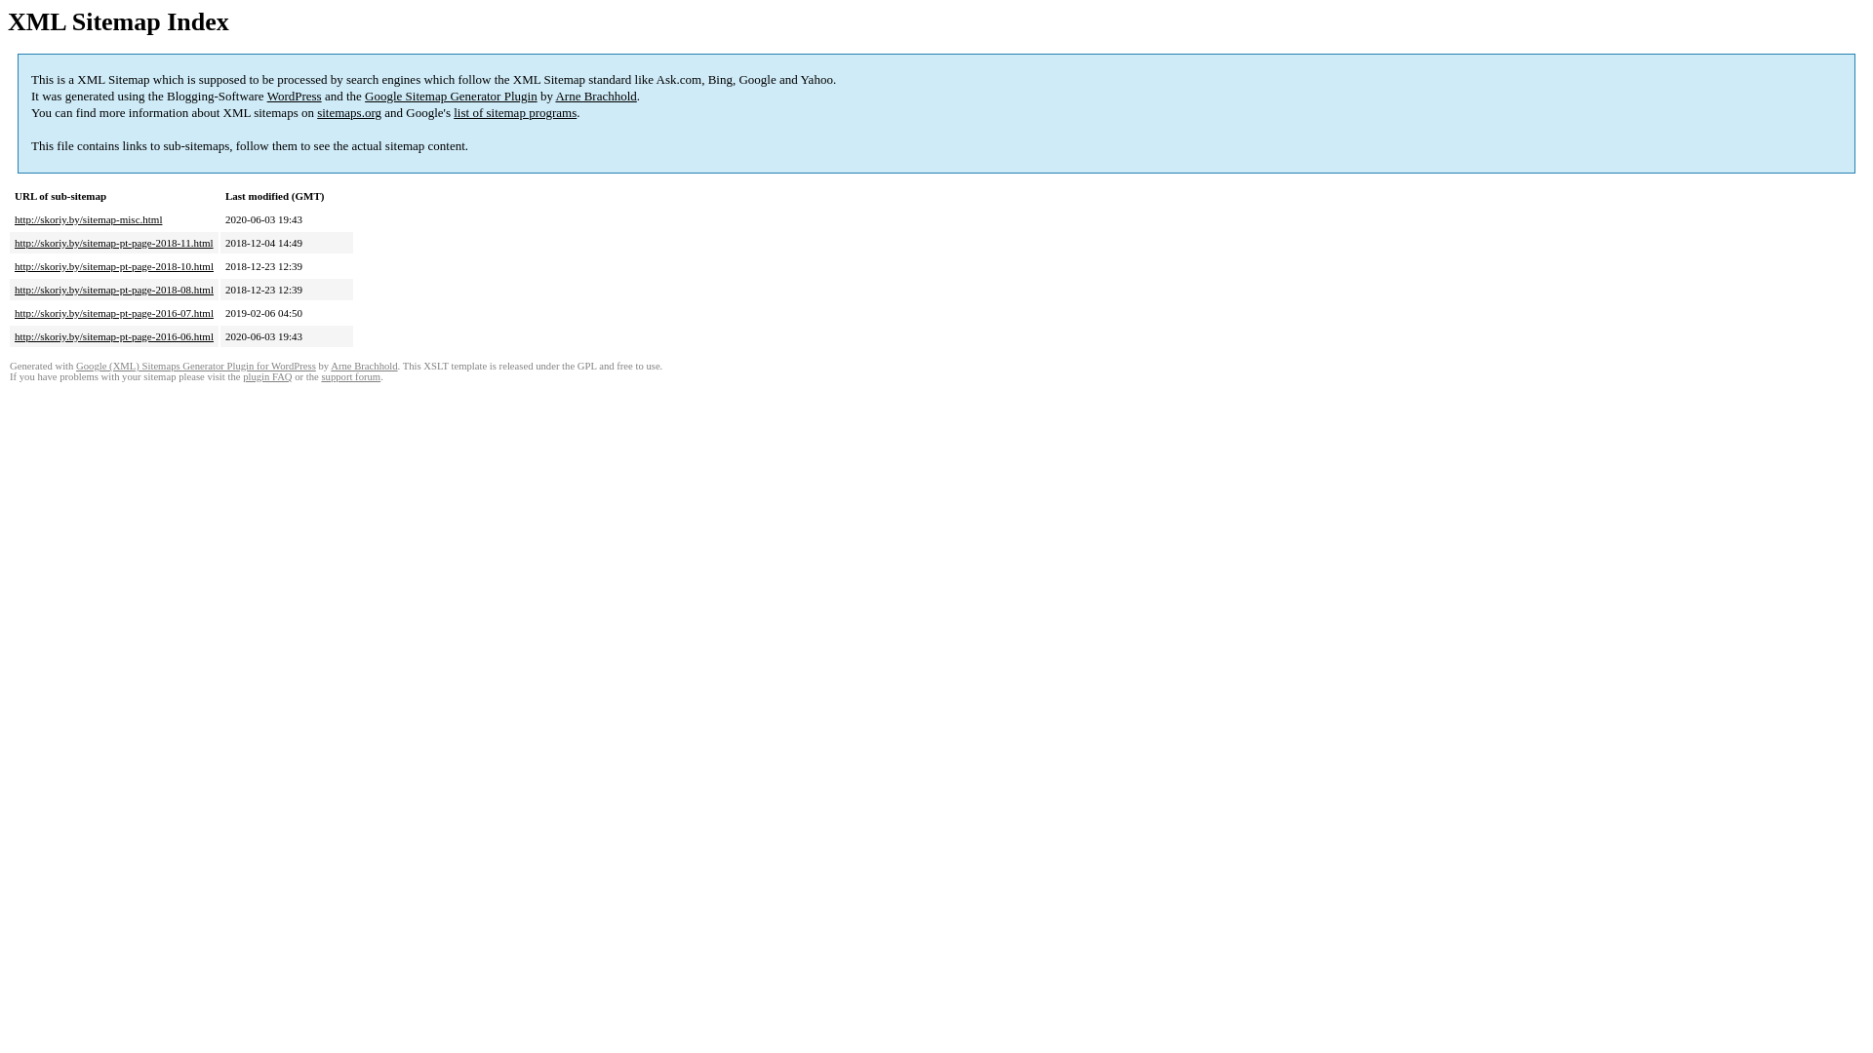 The height and width of the screenshot is (1053, 1873). What do you see at coordinates (351, 376) in the screenshot?
I see `support forum` at bounding box center [351, 376].